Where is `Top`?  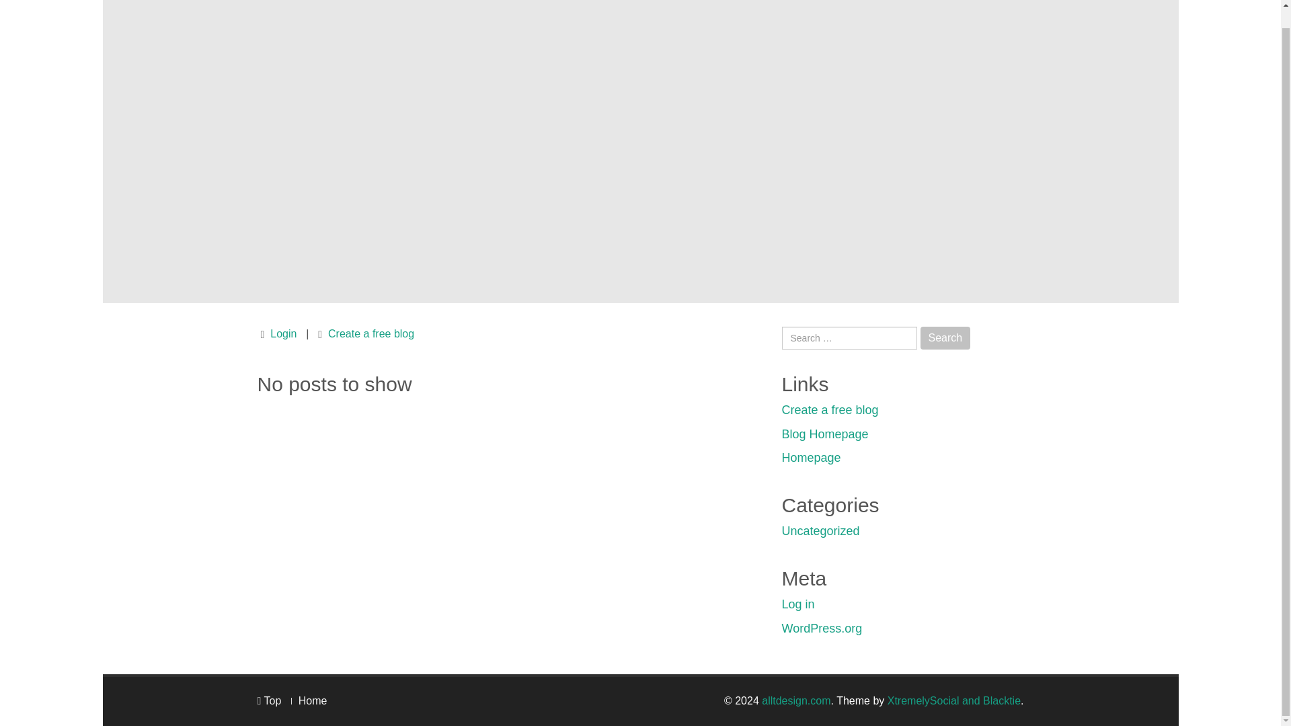
Top is located at coordinates (269, 700).